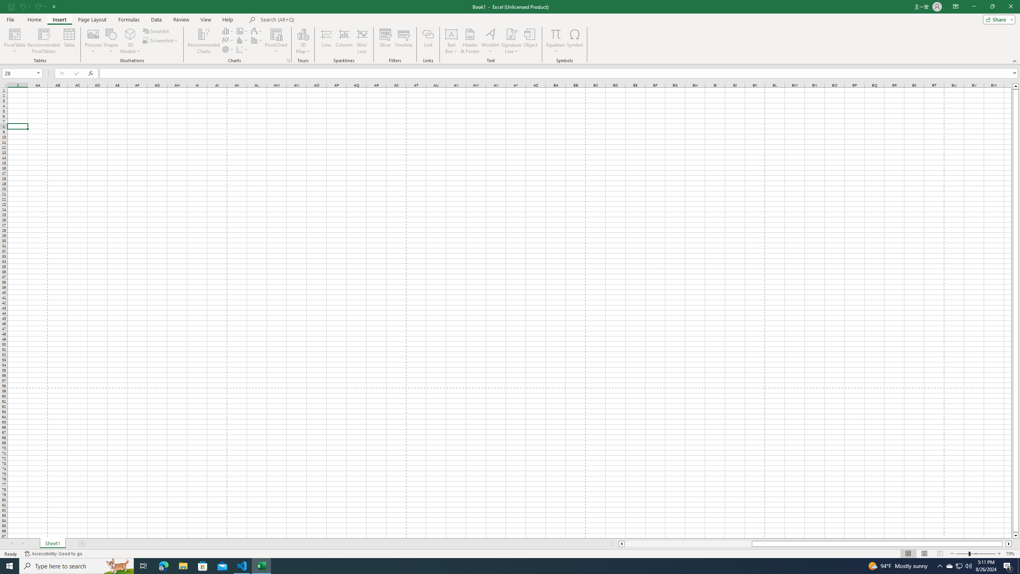 The width and height of the screenshot is (1020, 574). I want to click on 3D Models, so click(130, 41).